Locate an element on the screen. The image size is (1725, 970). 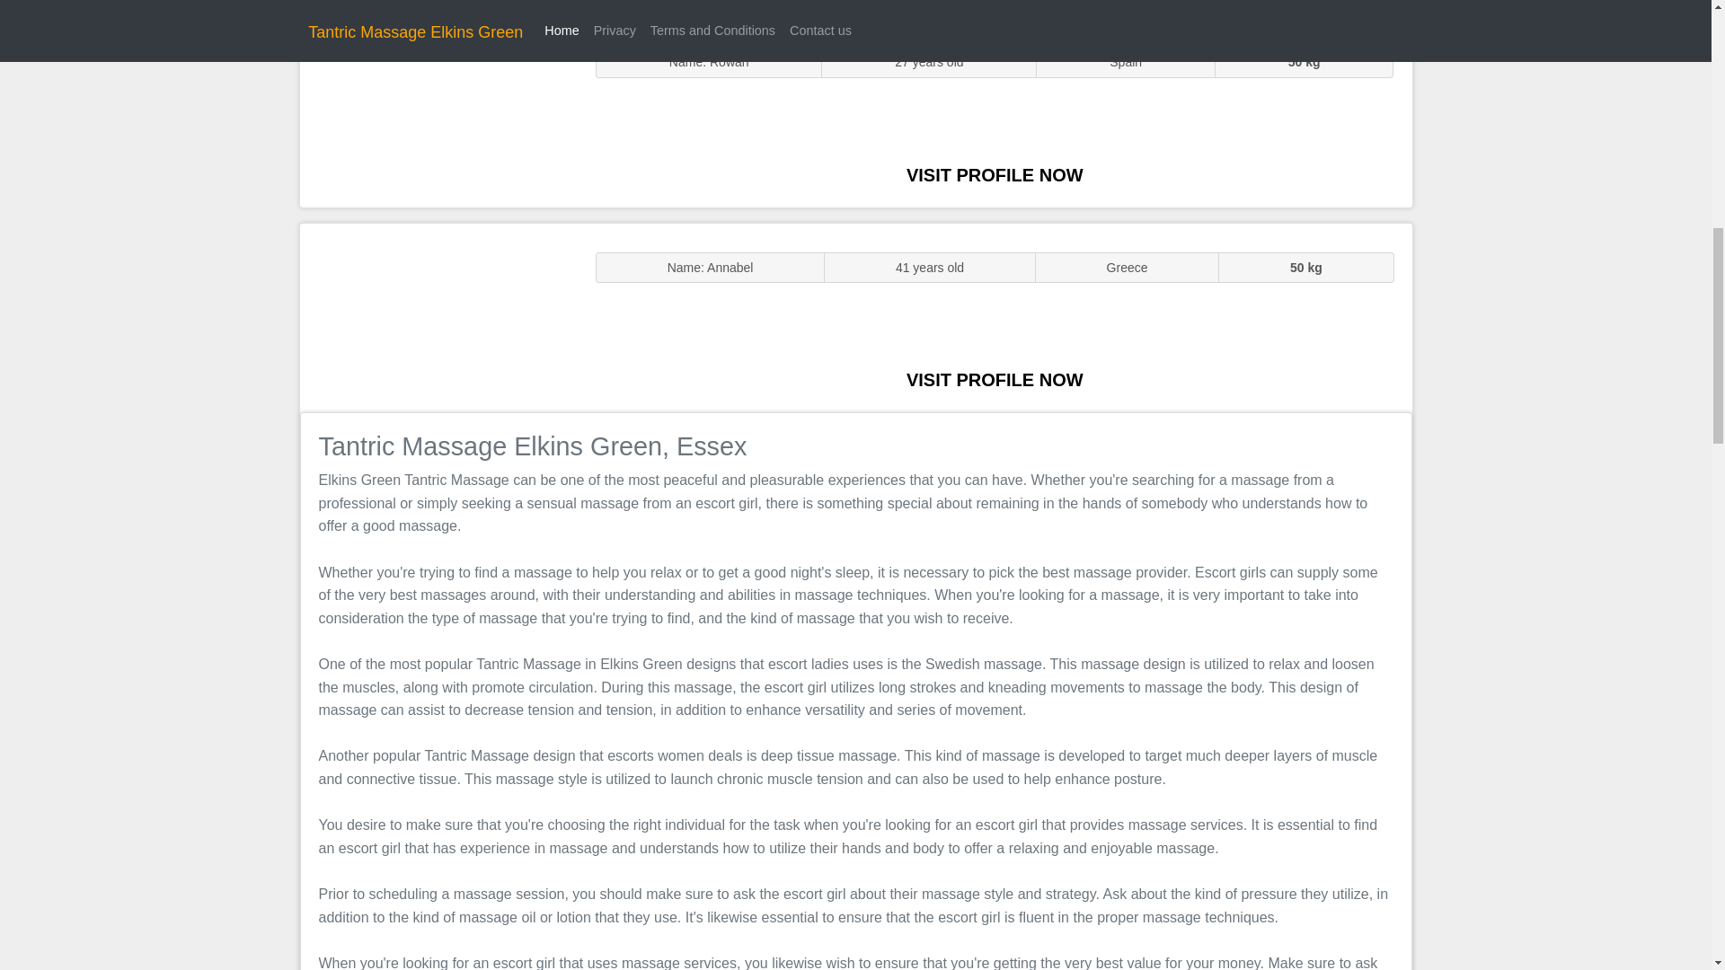
VISIT PROFILE NOW is located at coordinates (995, 379).